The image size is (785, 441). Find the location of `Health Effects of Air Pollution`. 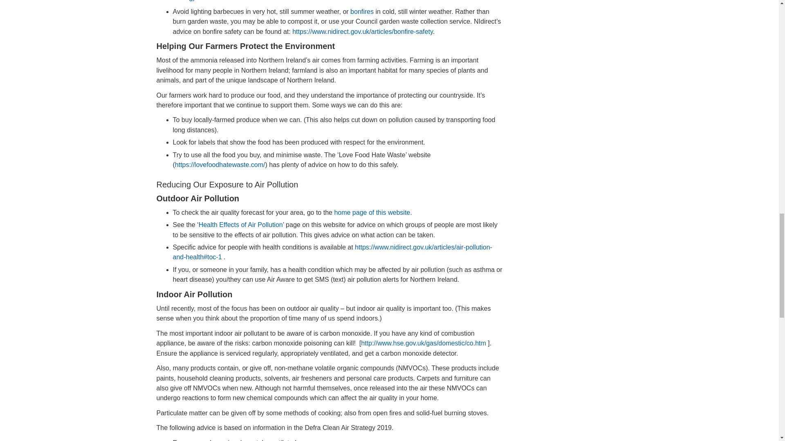

Health Effects of Air Pollution is located at coordinates (240, 225).